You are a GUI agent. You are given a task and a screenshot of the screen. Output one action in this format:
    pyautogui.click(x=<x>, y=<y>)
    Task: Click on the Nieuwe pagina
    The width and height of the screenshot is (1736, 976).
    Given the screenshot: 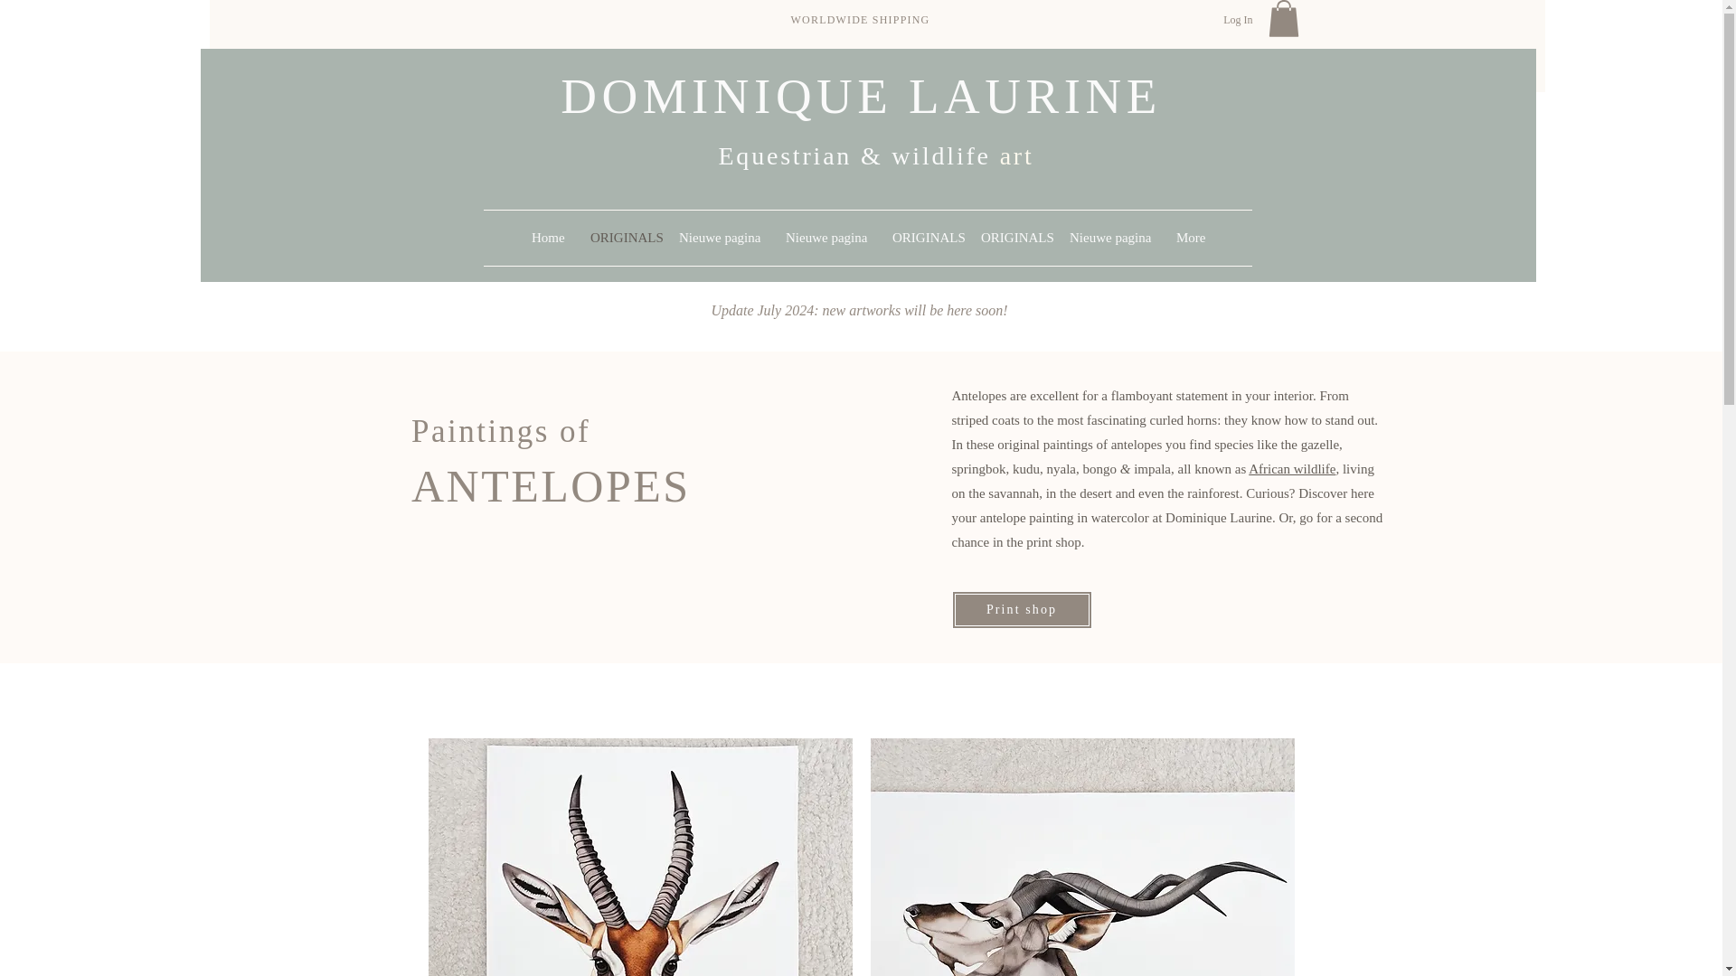 What is the action you would take?
    pyautogui.click(x=1109, y=238)
    